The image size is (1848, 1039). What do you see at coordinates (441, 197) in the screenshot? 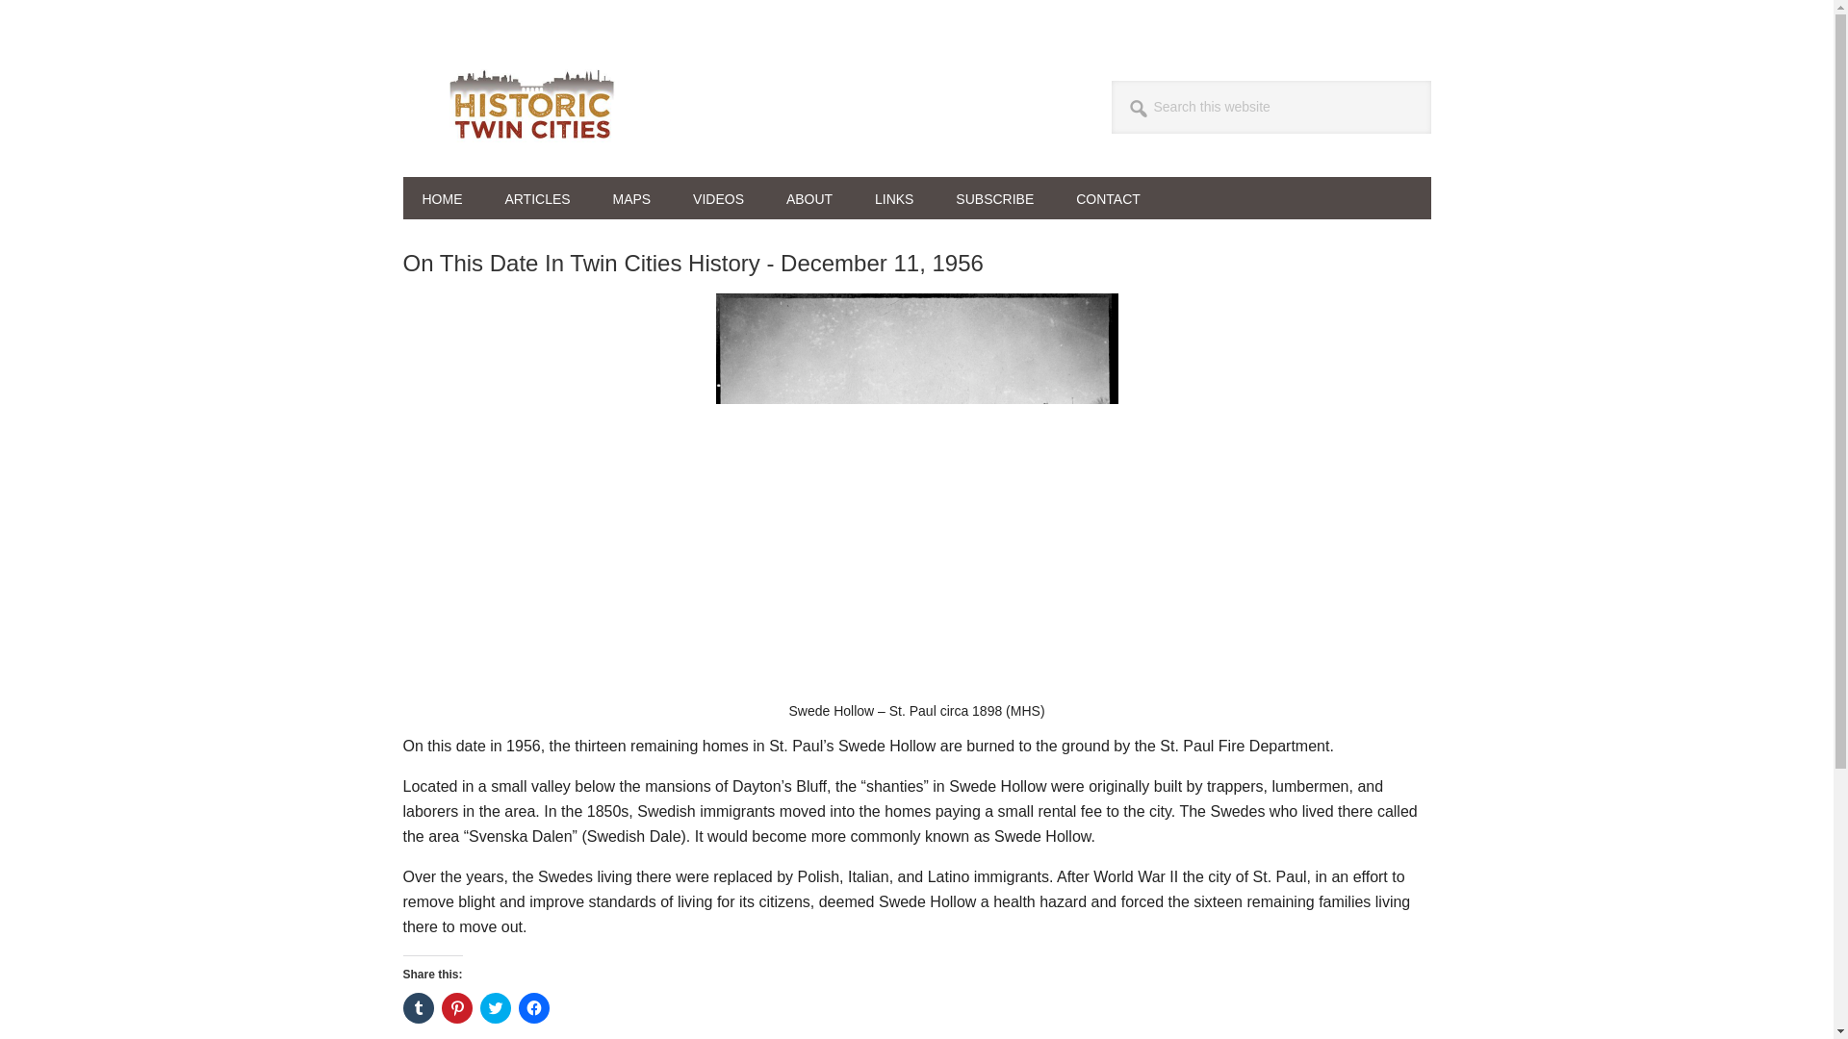
I see `HOME` at bounding box center [441, 197].